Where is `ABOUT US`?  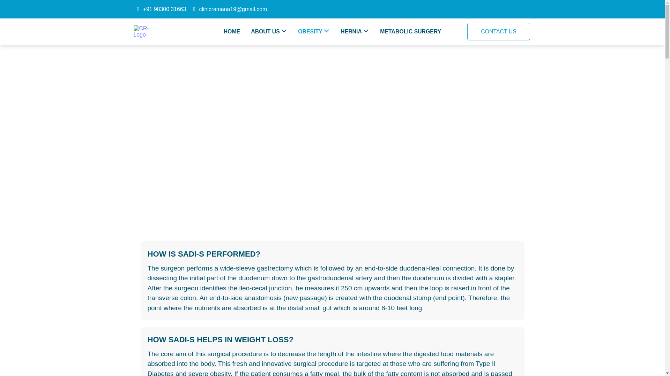 ABOUT US is located at coordinates (269, 32).